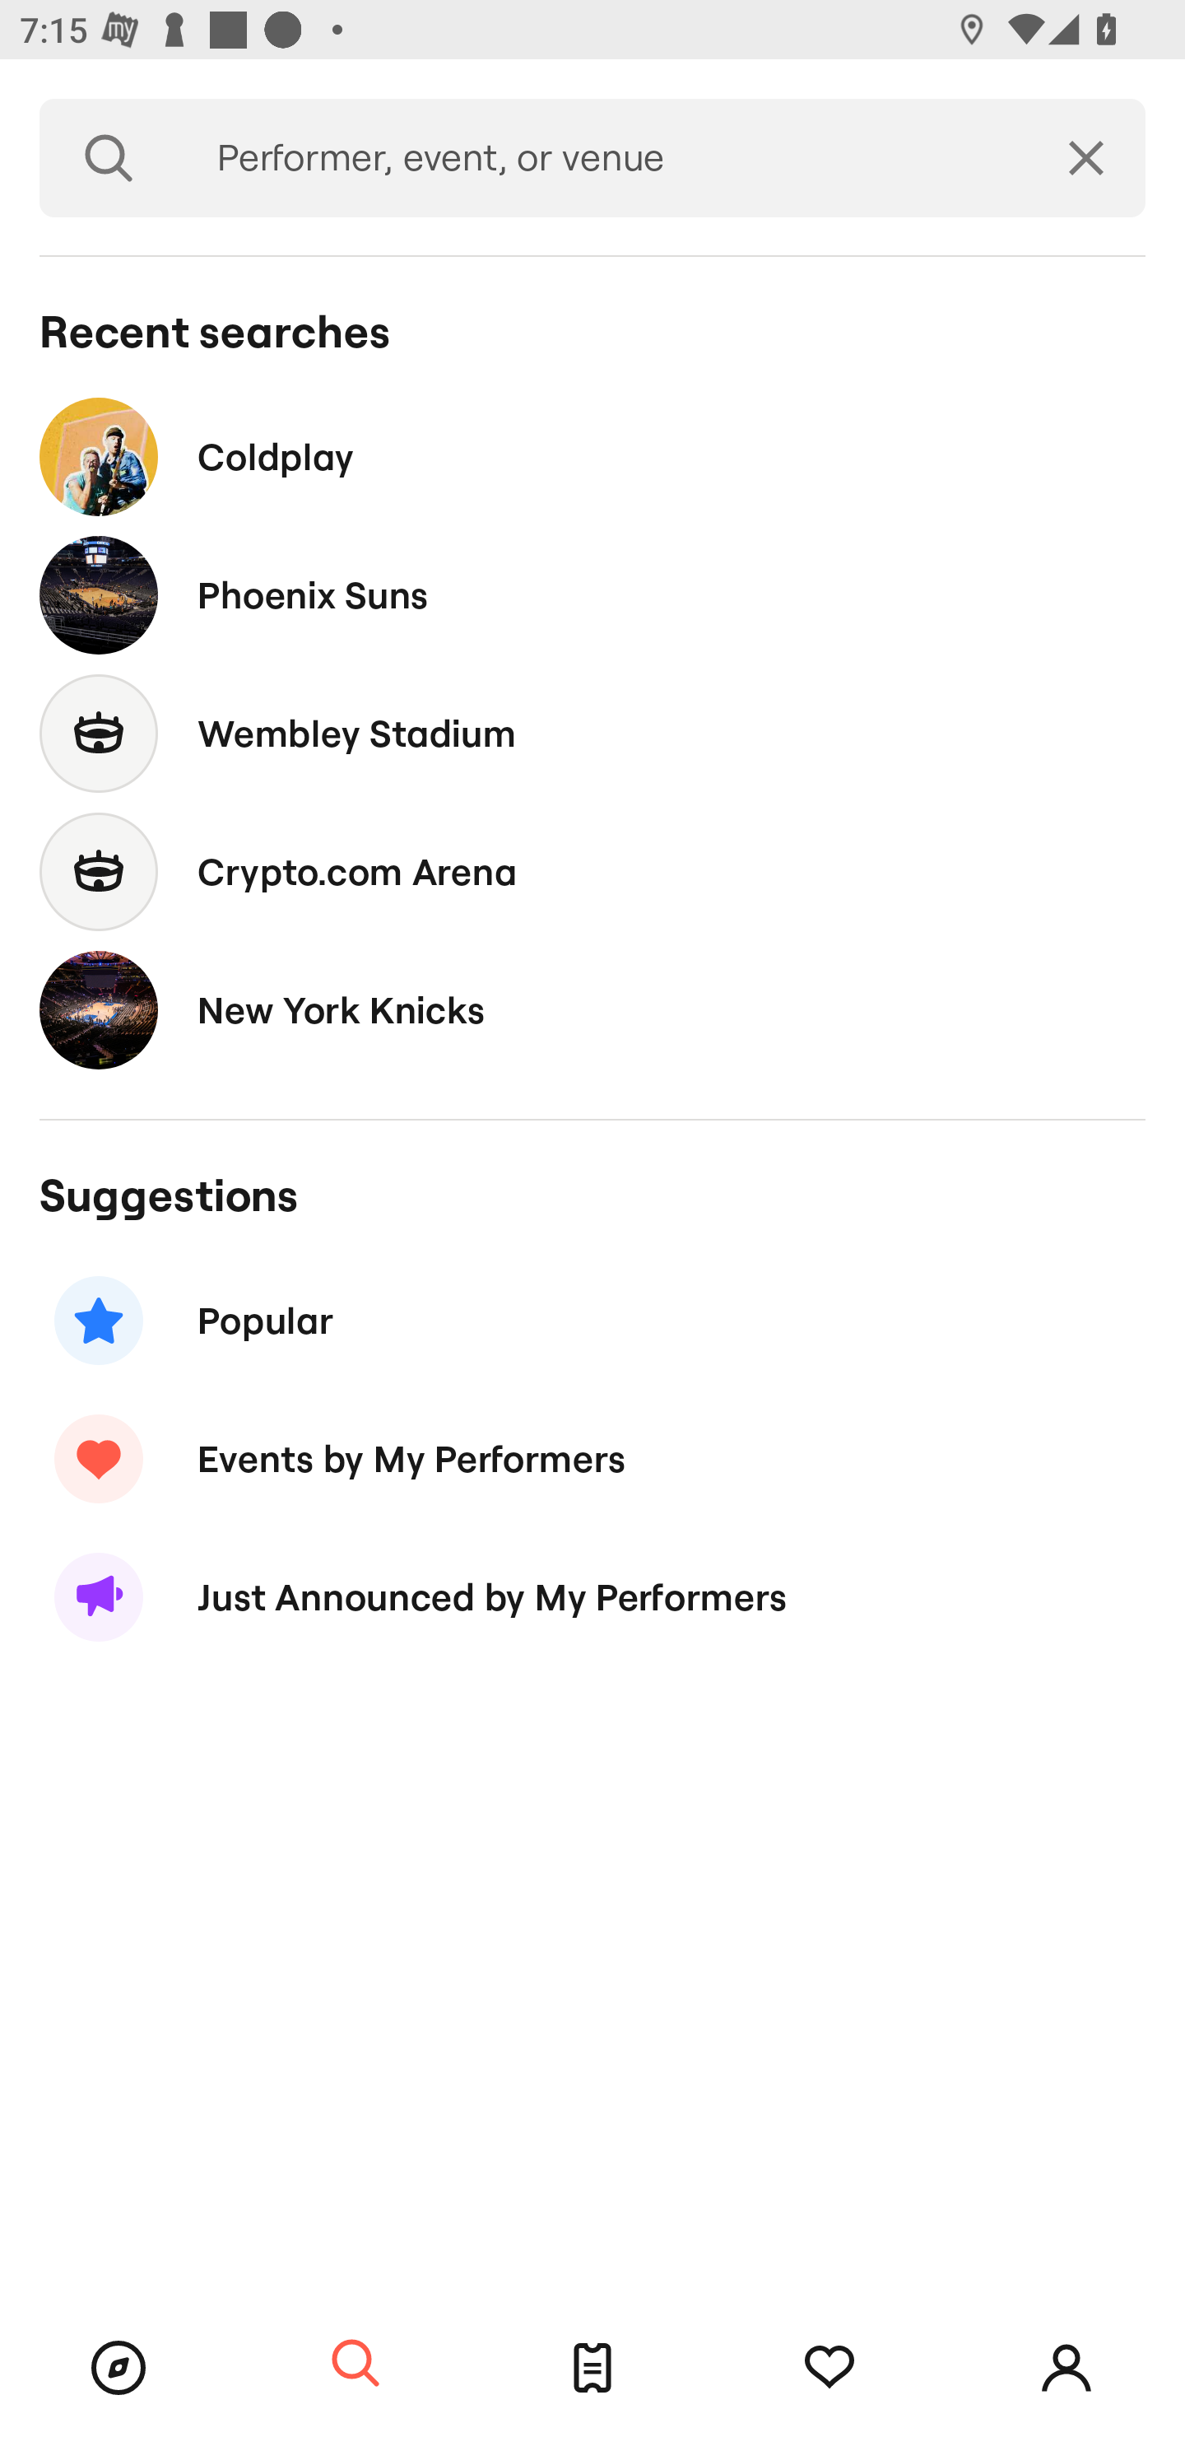  I want to click on Tracking, so click(829, 2368).